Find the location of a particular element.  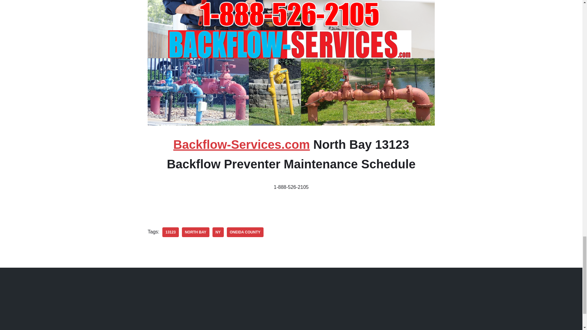

NY is located at coordinates (218, 232).